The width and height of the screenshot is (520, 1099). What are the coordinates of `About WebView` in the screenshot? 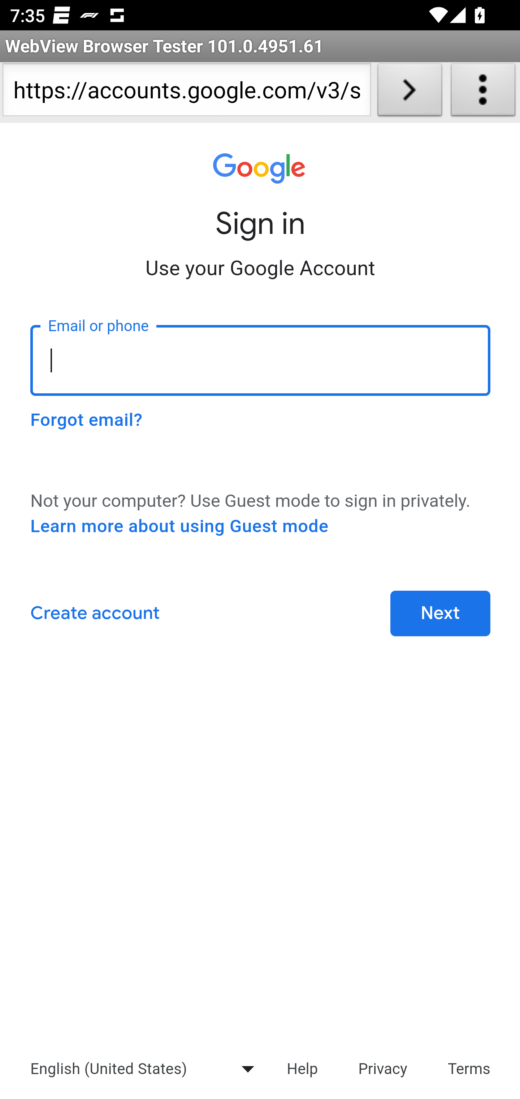 It's located at (483, 93).